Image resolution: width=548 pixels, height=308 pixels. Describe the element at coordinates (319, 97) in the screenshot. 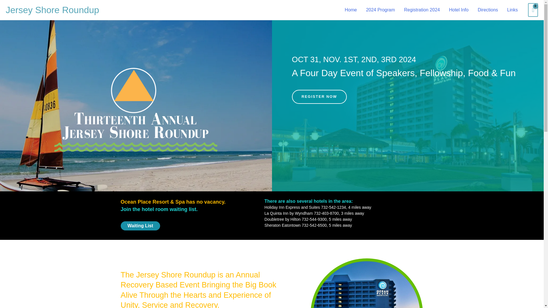

I see `REGISTER NOW` at that location.